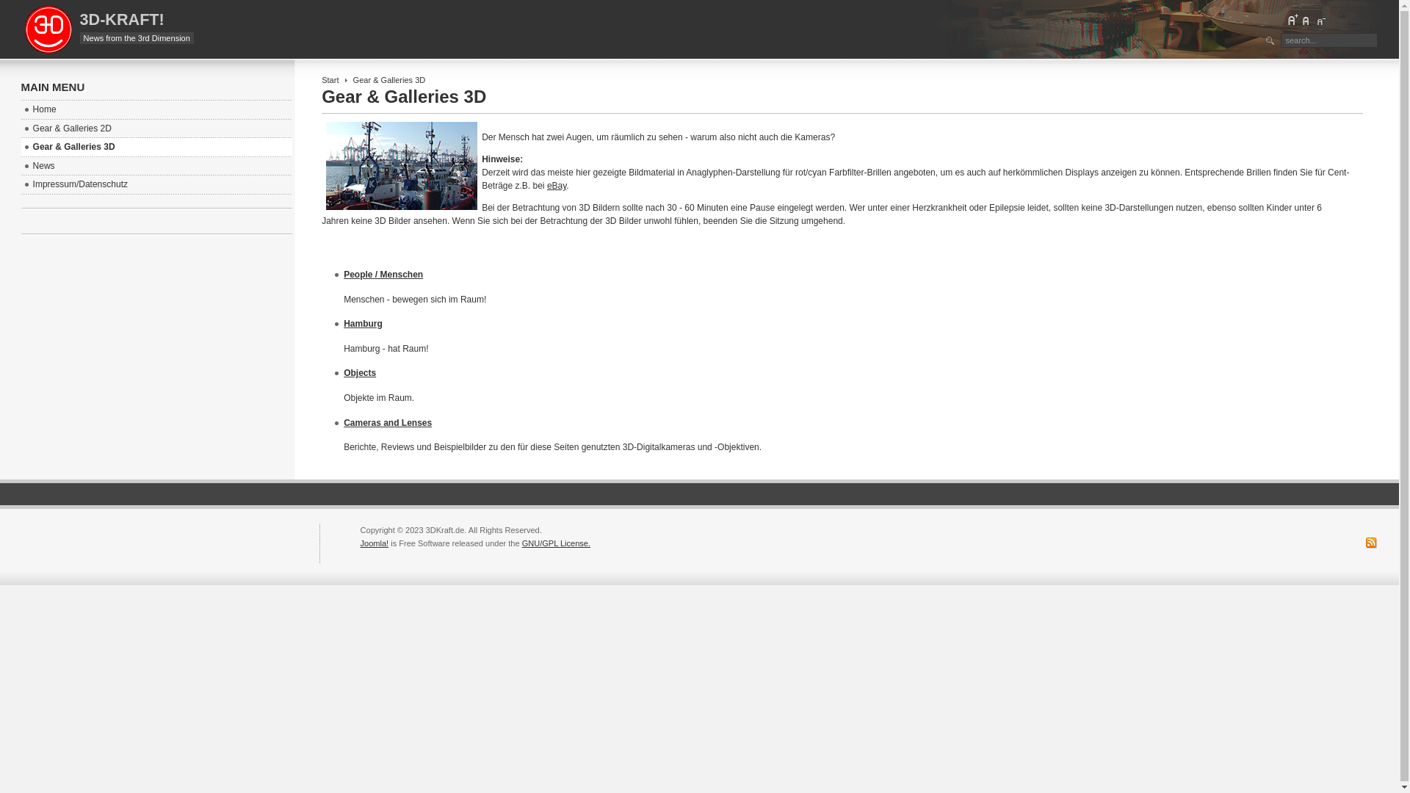 This screenshot has height=793, width=1410. I want to click on Hamburg, so click(363, 324).